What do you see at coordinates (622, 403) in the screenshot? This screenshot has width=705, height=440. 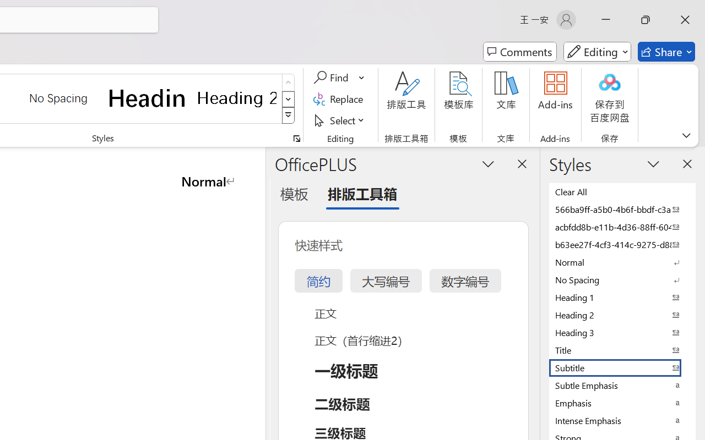 I see `Emphasis` at bounding box center [622, 403].